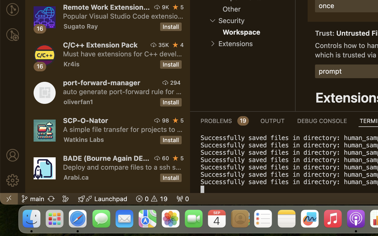 The height and width of the screenshot is (236, 378). I want to click on , so click(213, 20).